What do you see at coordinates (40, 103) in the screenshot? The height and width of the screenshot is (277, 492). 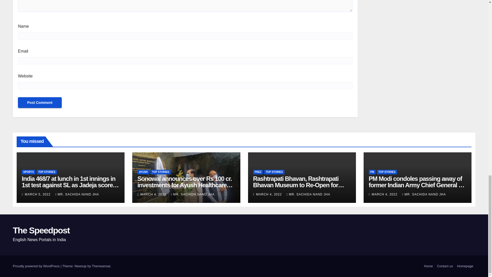 I see `Post Comment` at bounding box center [40, 103].